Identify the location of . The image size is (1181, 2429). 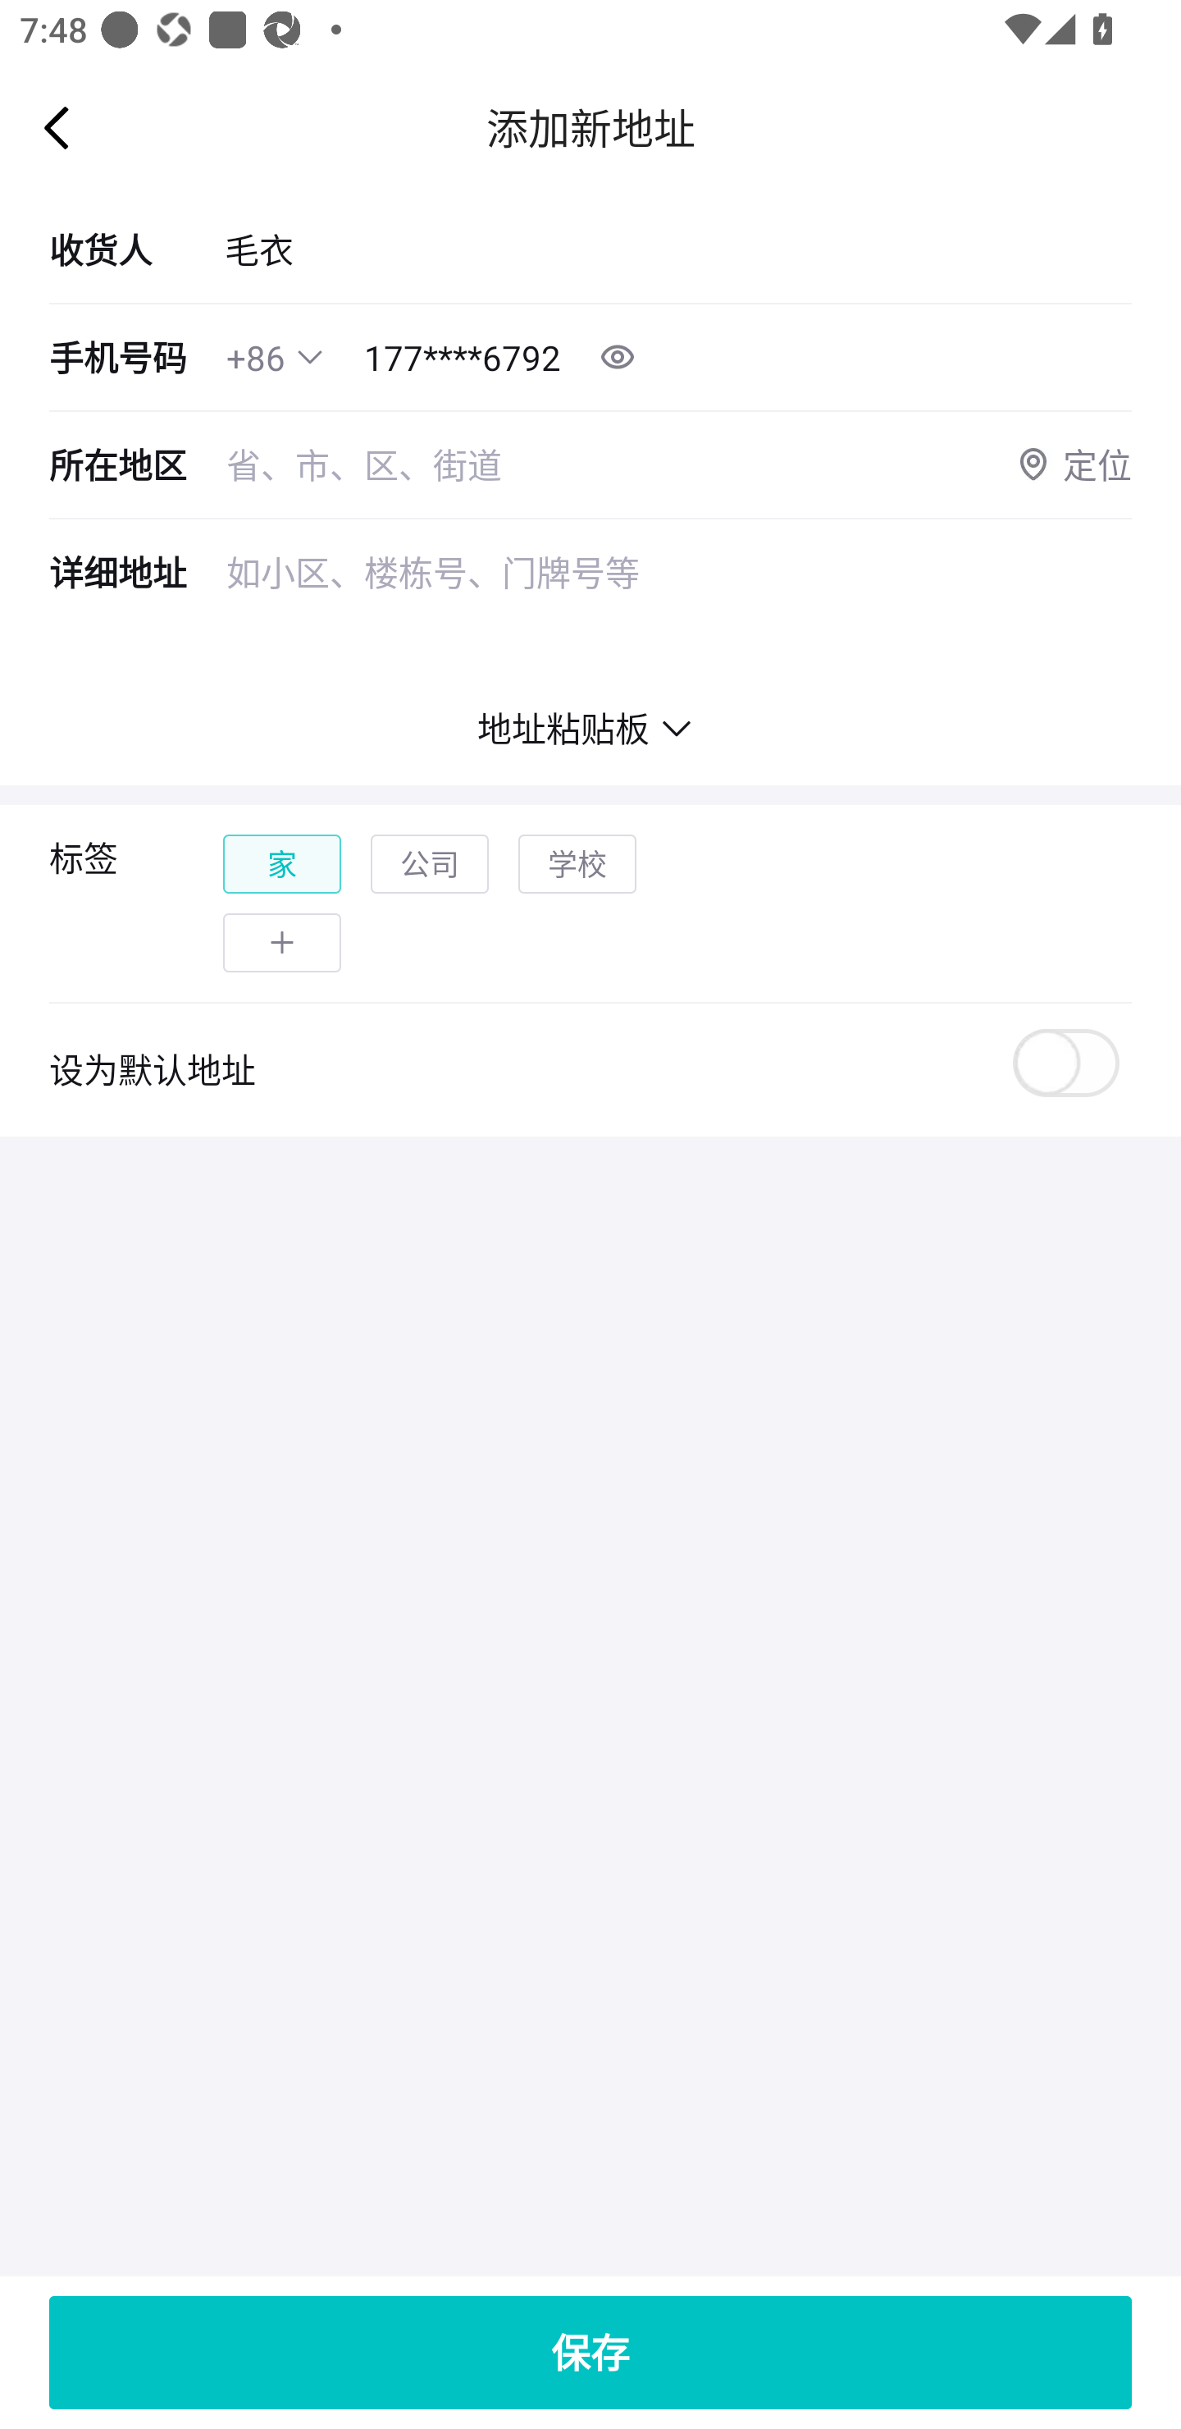
(282, 942).